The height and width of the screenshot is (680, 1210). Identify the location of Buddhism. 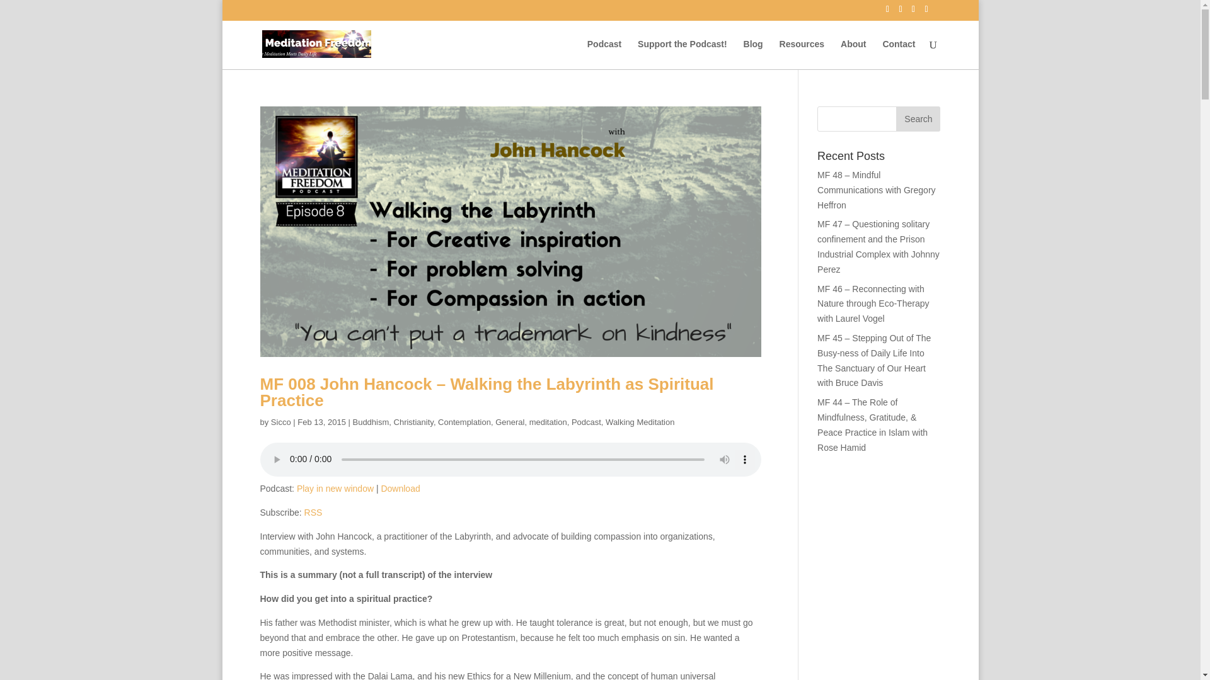
(370, 422).